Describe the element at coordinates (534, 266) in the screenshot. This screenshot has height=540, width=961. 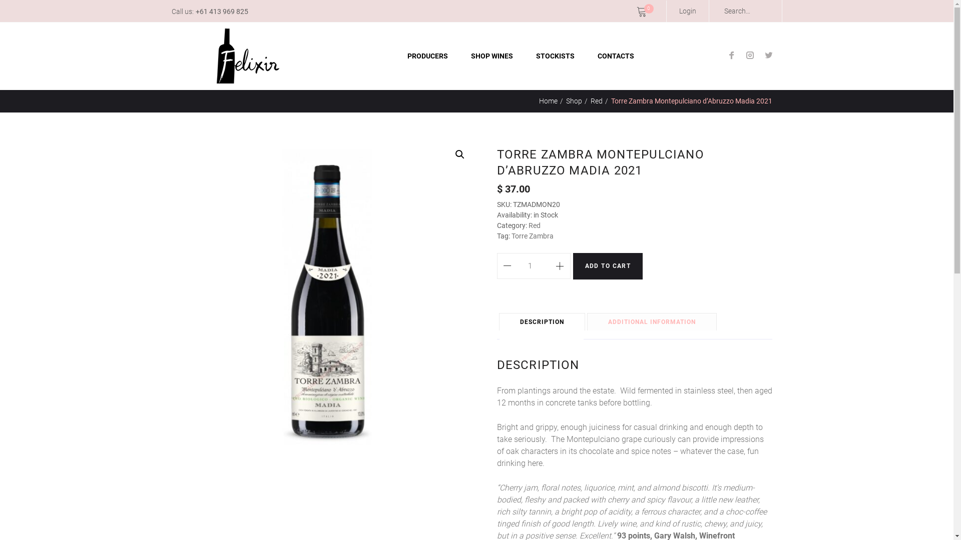
I see `Qty` at that location.